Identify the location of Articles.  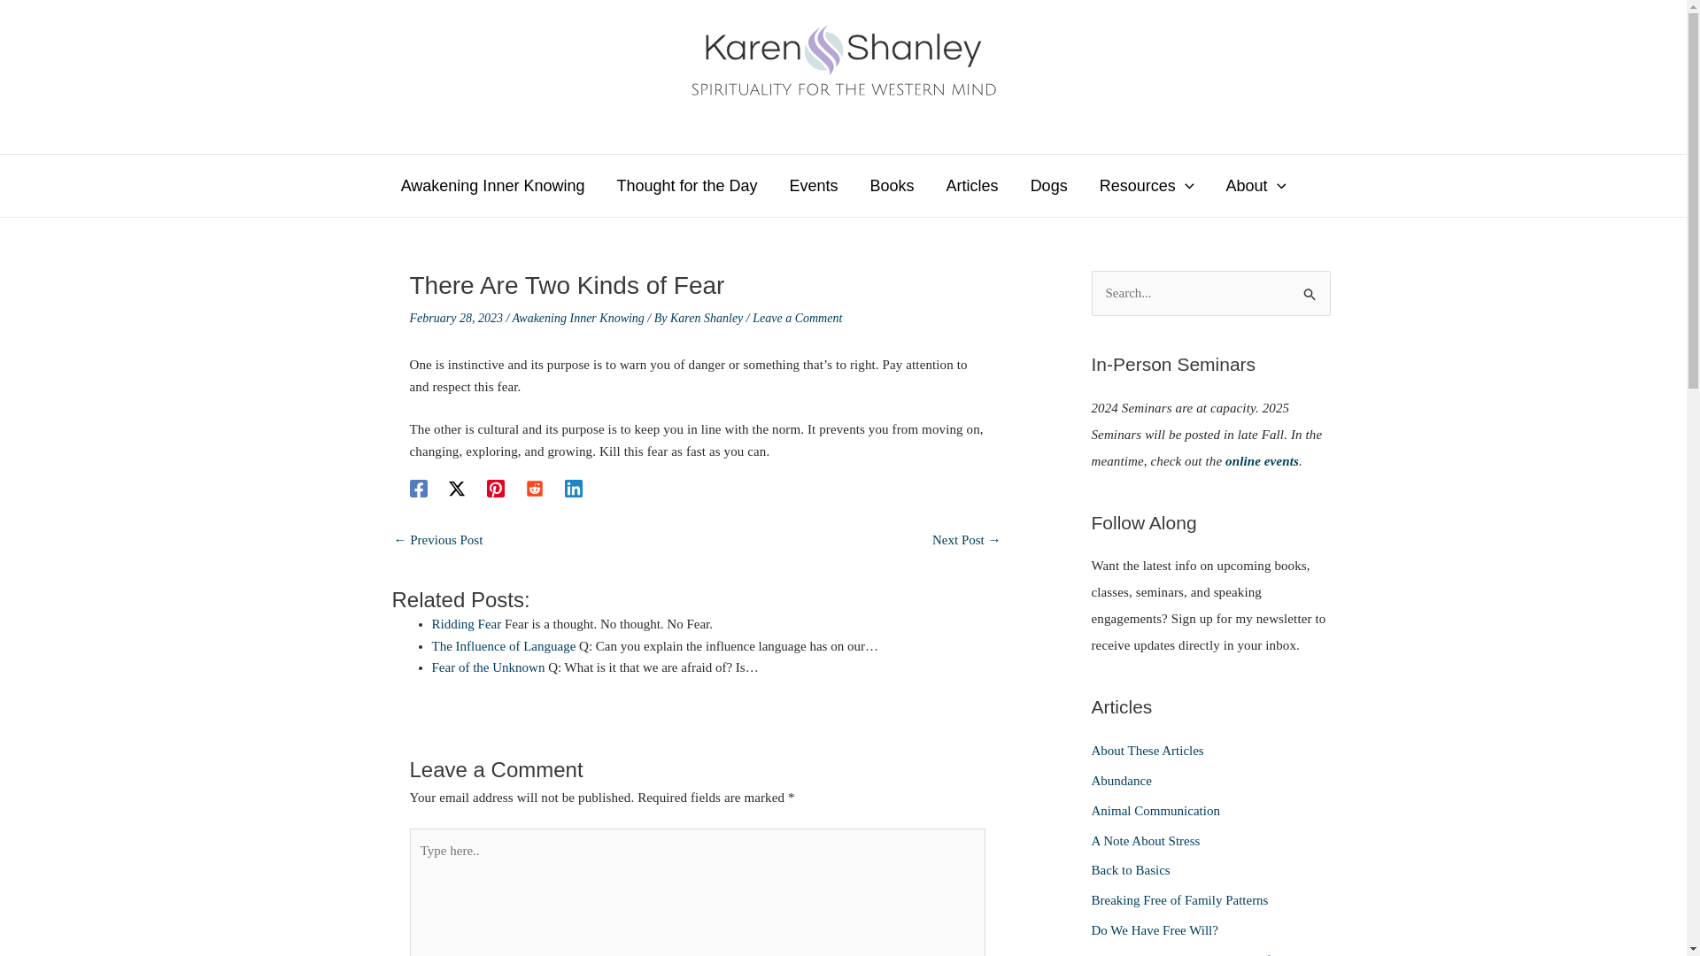
(972, 186).